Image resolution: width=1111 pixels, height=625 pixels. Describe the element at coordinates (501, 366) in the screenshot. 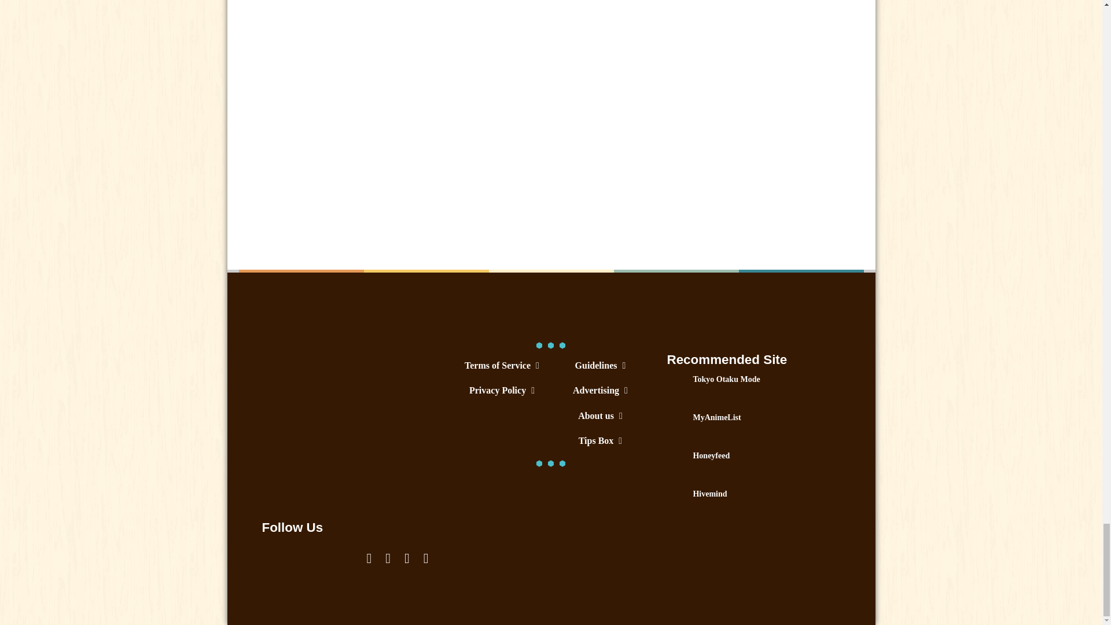

I see `Terms of Service Agreement` at that location.